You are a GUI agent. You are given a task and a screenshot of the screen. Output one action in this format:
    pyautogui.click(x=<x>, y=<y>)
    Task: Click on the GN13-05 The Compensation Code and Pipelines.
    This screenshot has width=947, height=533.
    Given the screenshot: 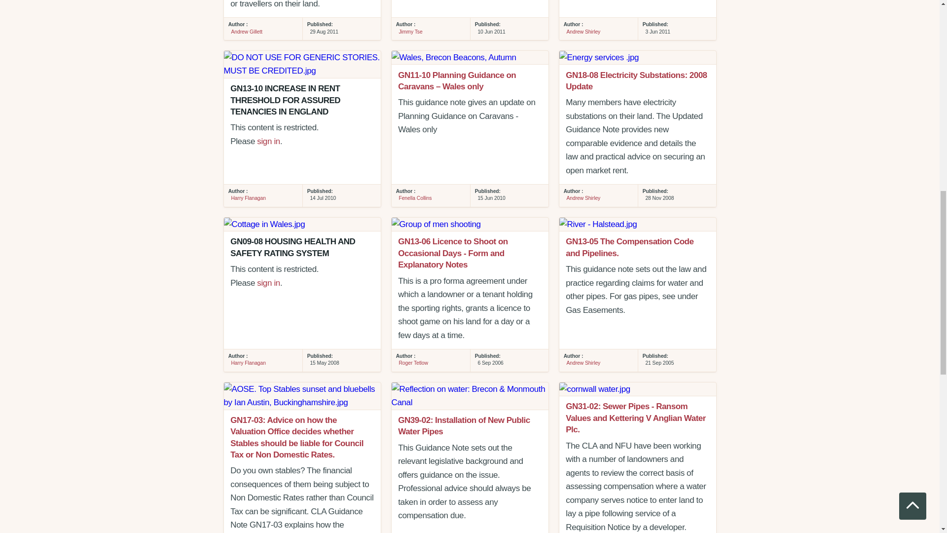 What is the action you would take?
    pyautogui.click(x=637, y=224)
    